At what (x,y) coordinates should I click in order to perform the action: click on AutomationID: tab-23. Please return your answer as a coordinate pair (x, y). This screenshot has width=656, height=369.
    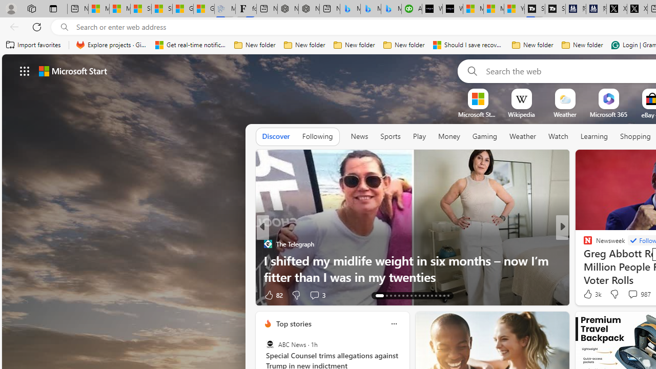
    Looking at the image, I should click on (423, 295).